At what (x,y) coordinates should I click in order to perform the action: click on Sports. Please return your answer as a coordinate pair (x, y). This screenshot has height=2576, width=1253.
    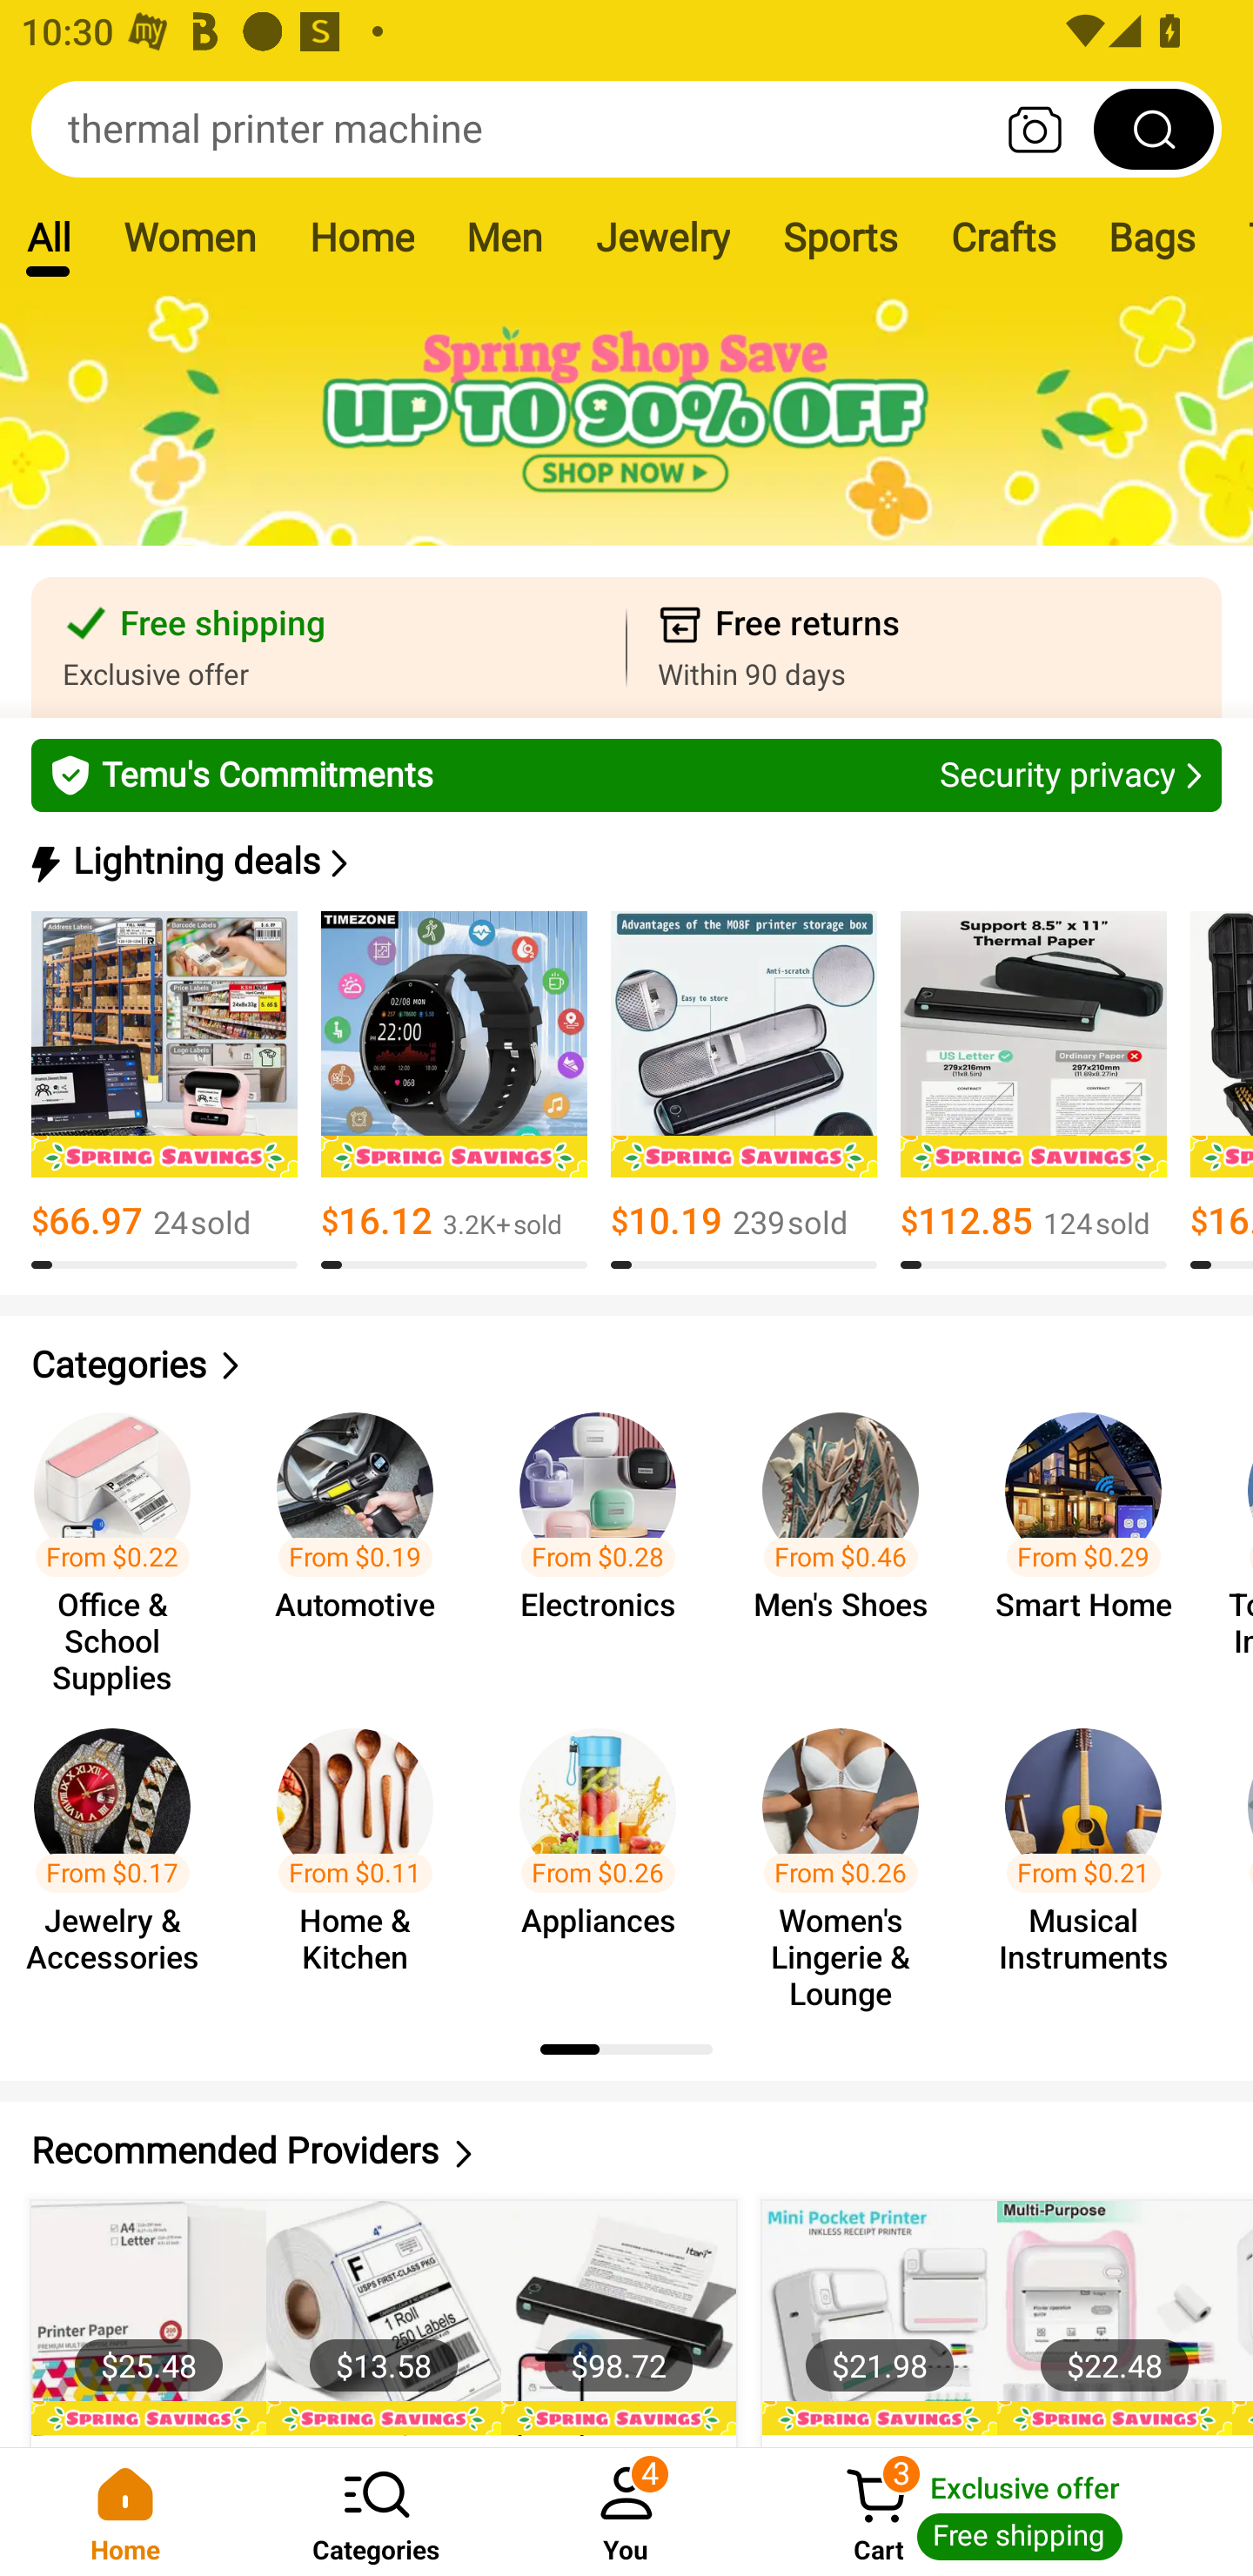
    Looking at the image, I should click on (840, 237).